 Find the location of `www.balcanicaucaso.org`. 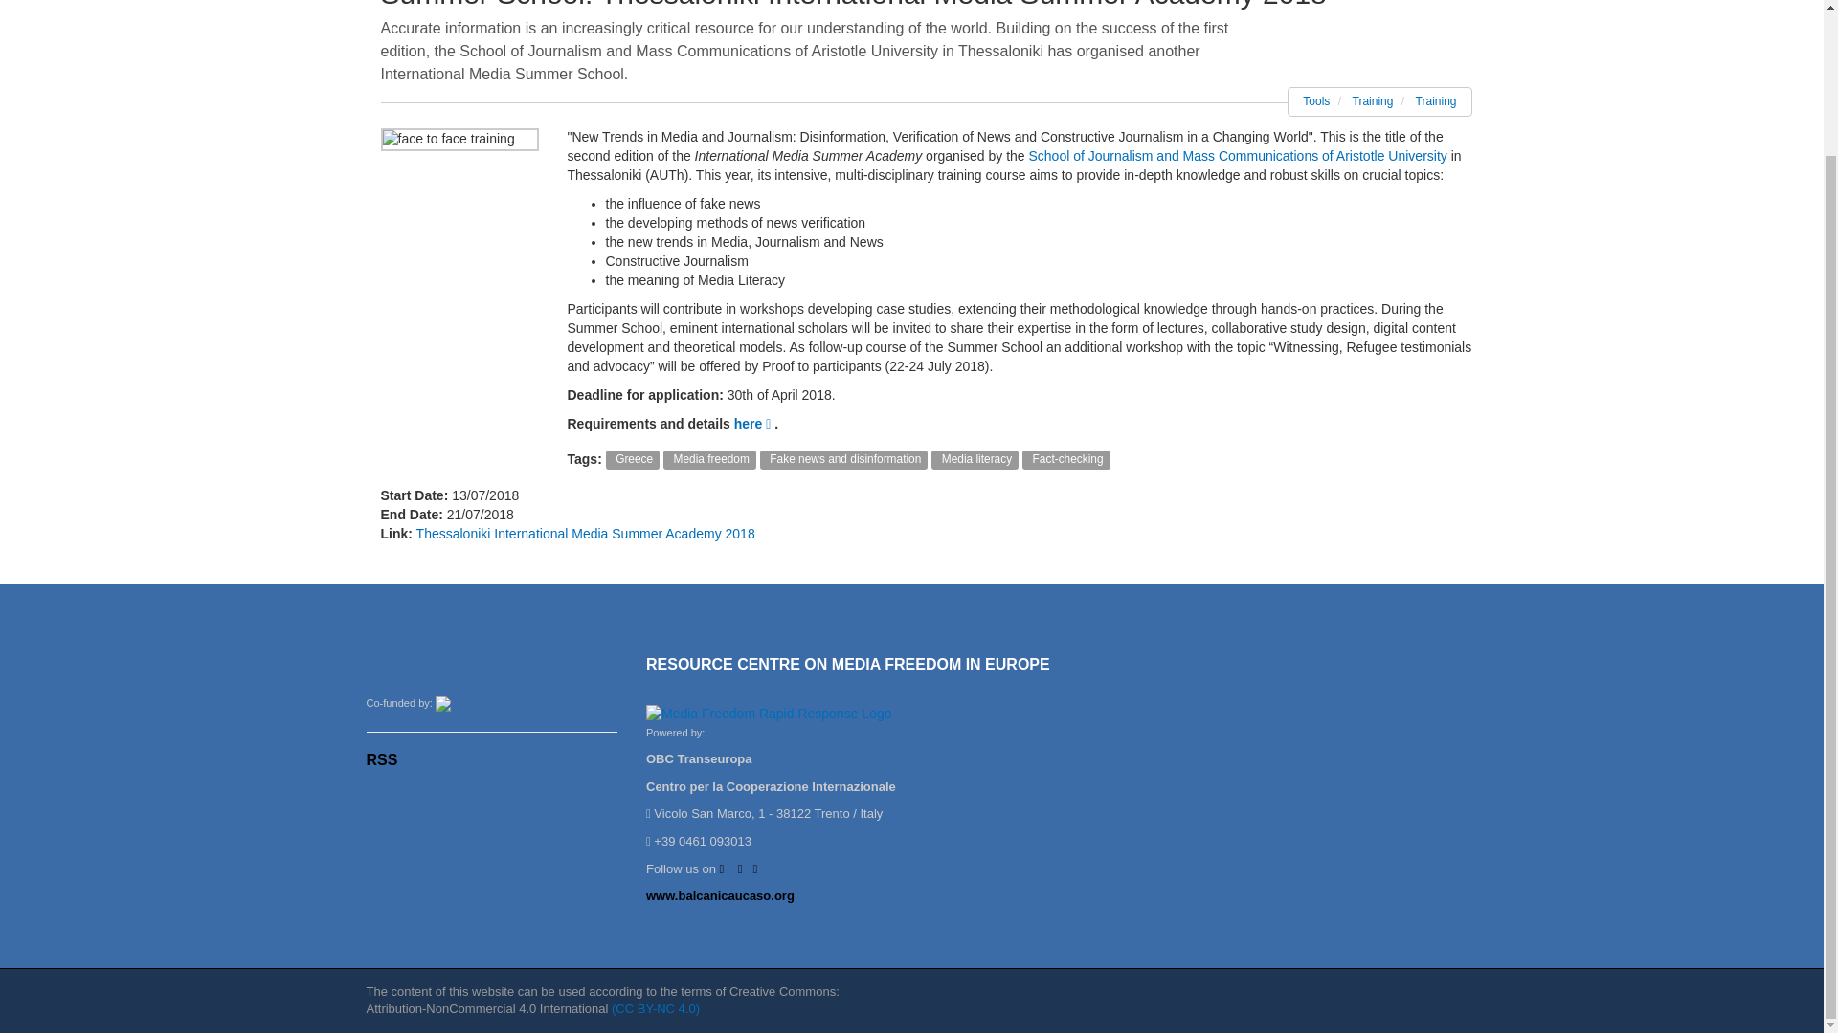

www.balcanicaucaso.org is located at coordinates (720, 895).